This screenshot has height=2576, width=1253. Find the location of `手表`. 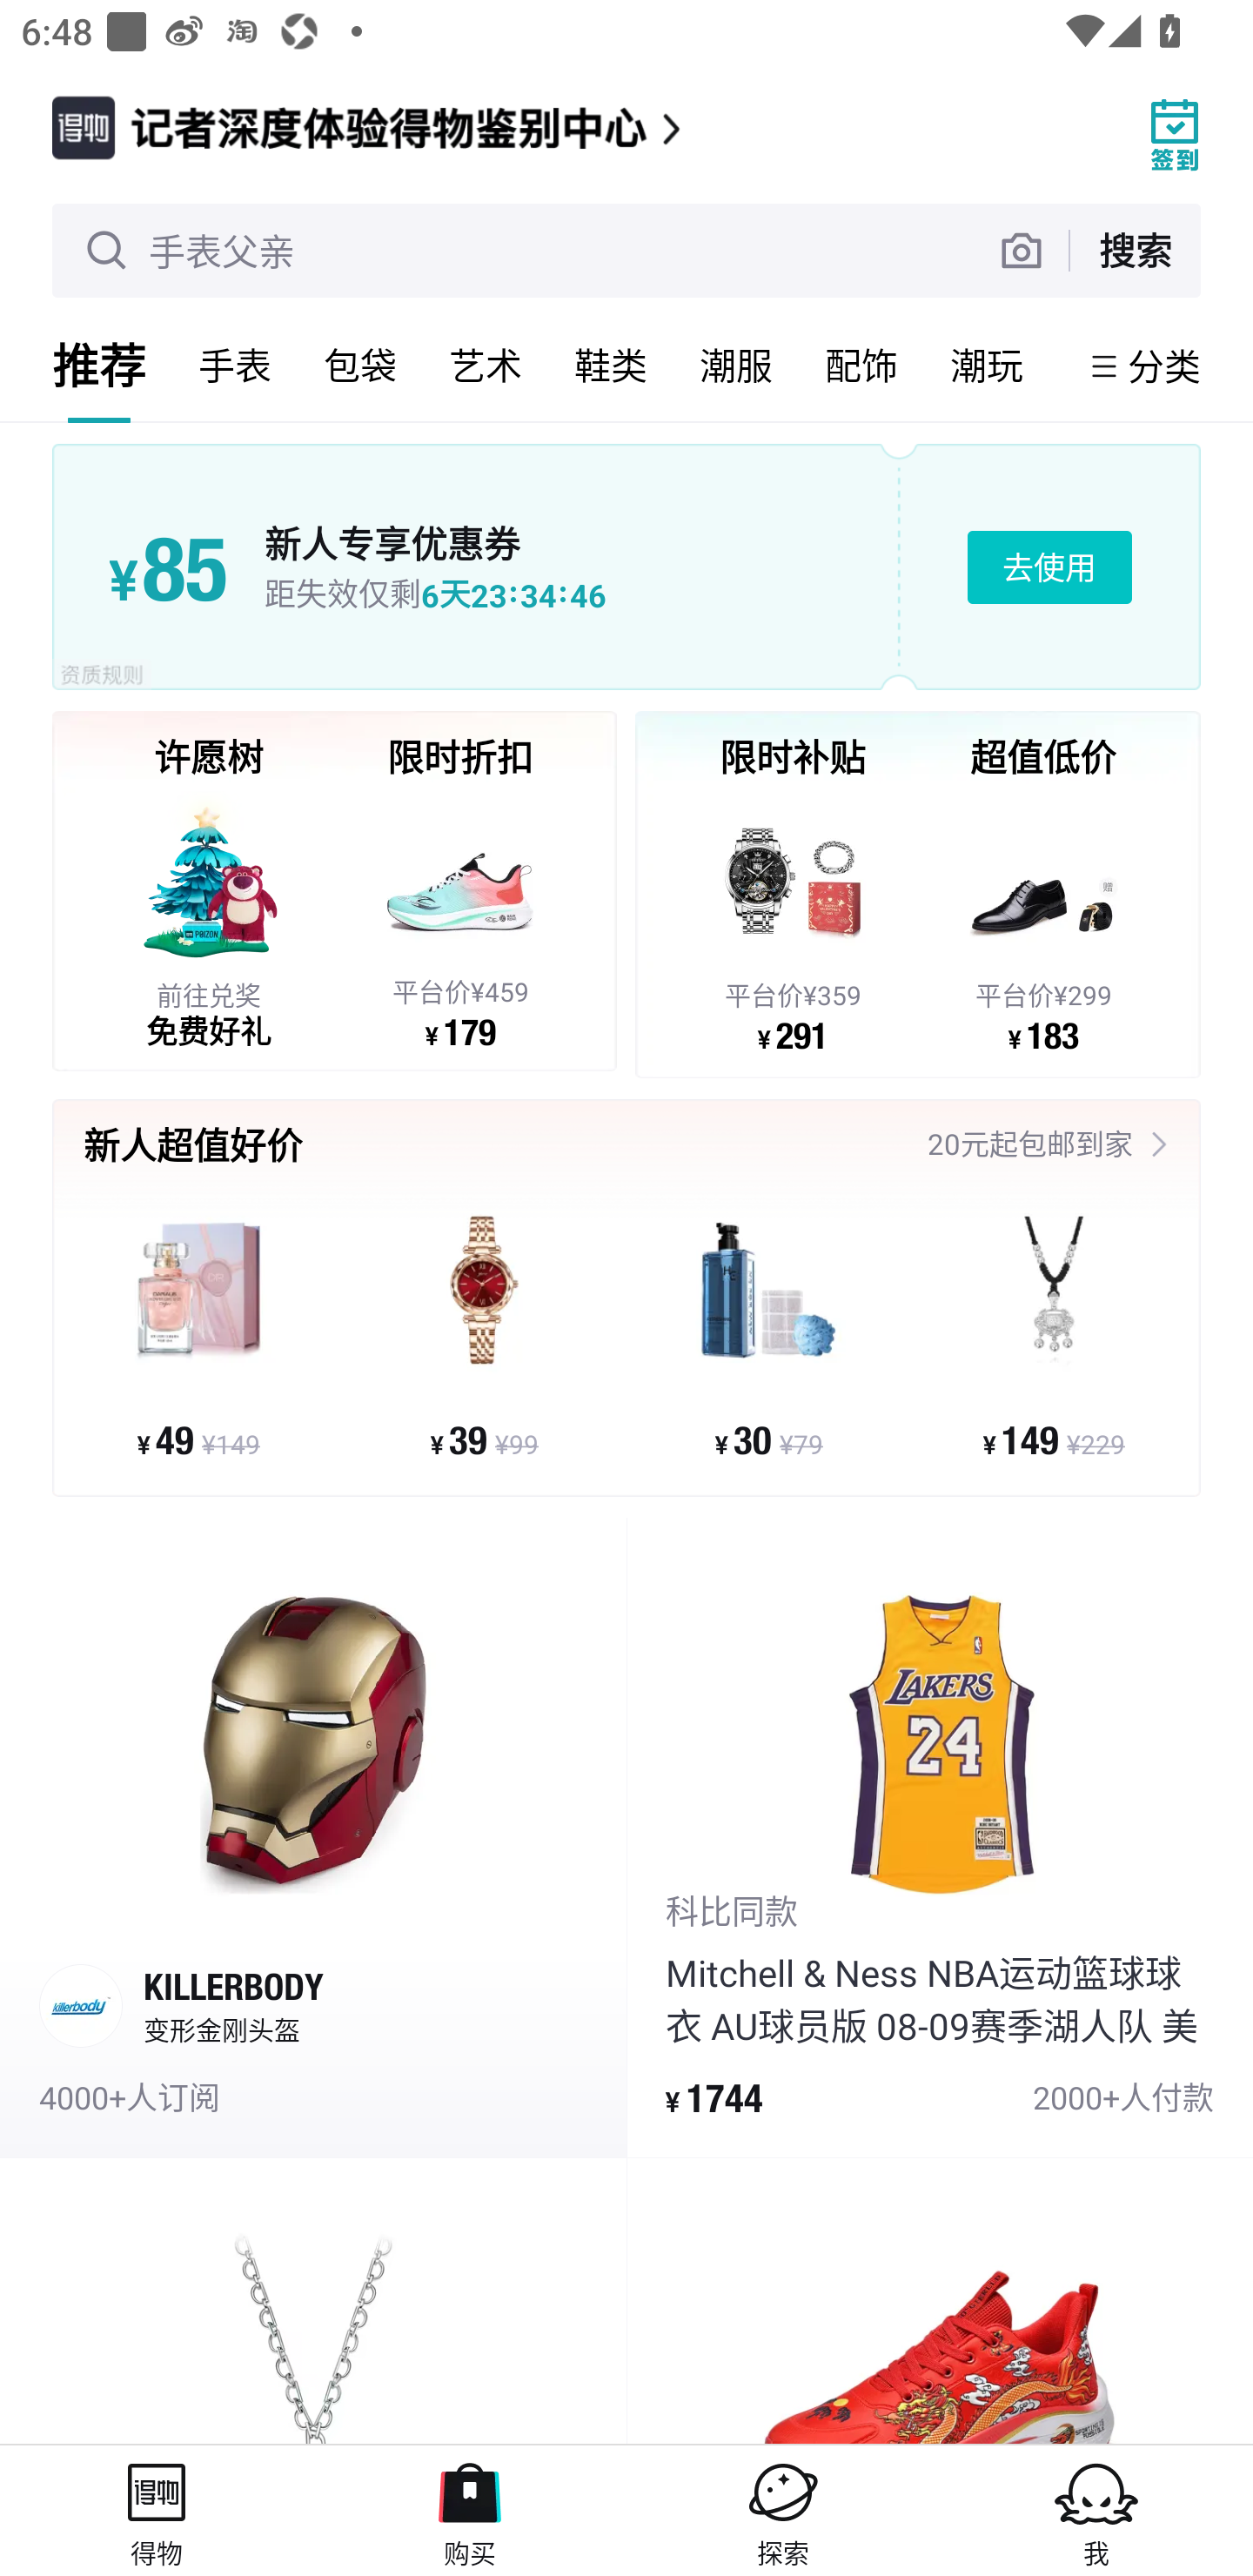

手表 is located at coordinates (235, 366).